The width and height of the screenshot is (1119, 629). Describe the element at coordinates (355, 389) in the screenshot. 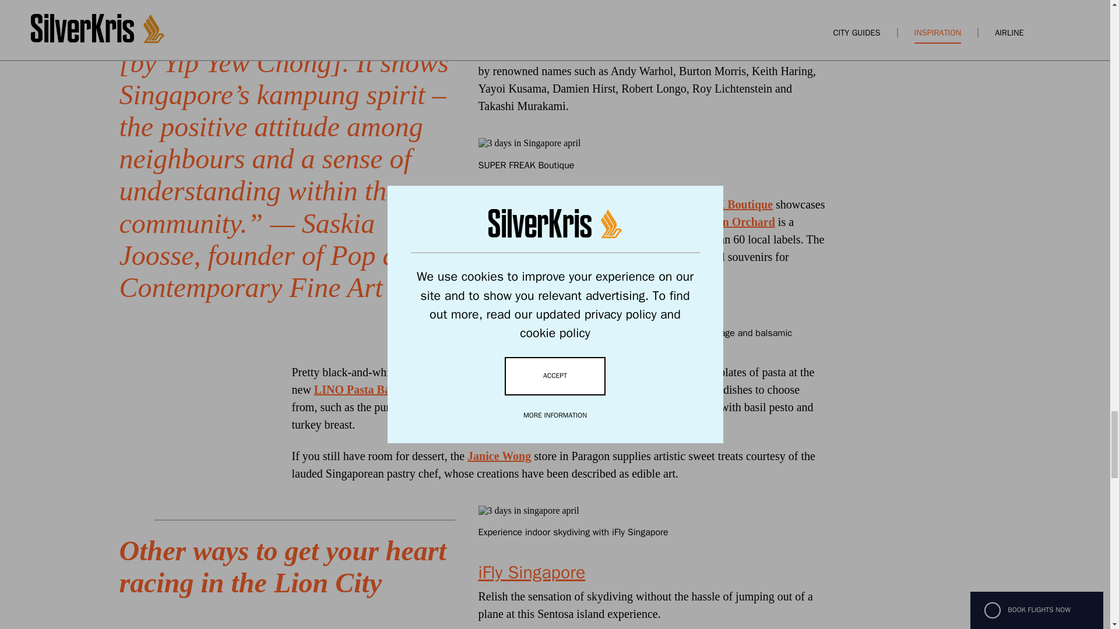

I see `LINO Pasta Bar` at that location.